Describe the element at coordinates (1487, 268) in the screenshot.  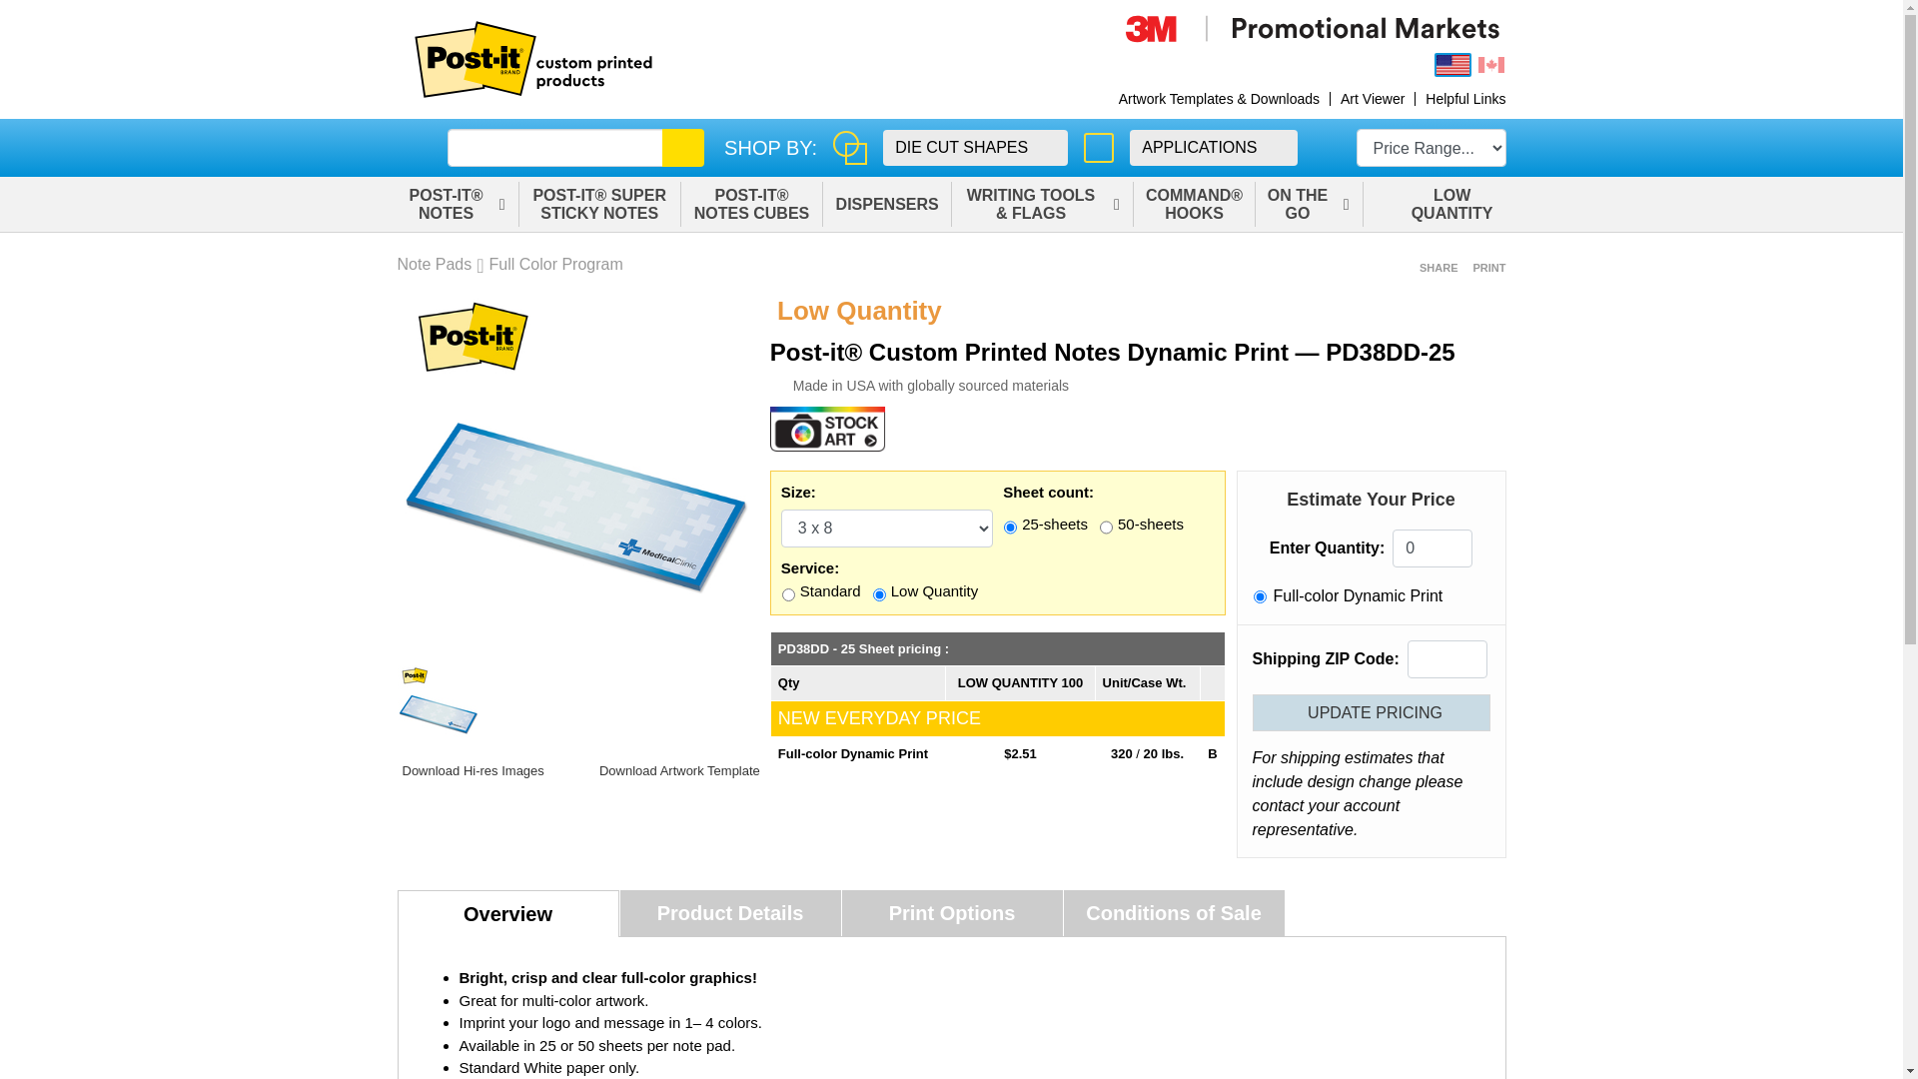
I see `PRINT` at that location.